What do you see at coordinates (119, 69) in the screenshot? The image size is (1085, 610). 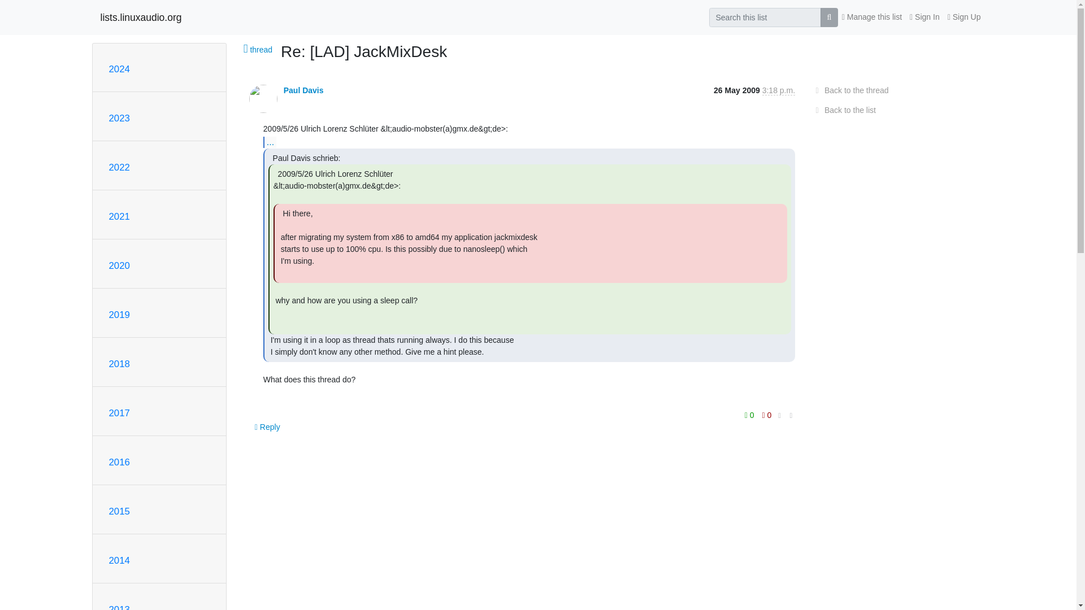 I see `2024` at bounding box center [119, 69].